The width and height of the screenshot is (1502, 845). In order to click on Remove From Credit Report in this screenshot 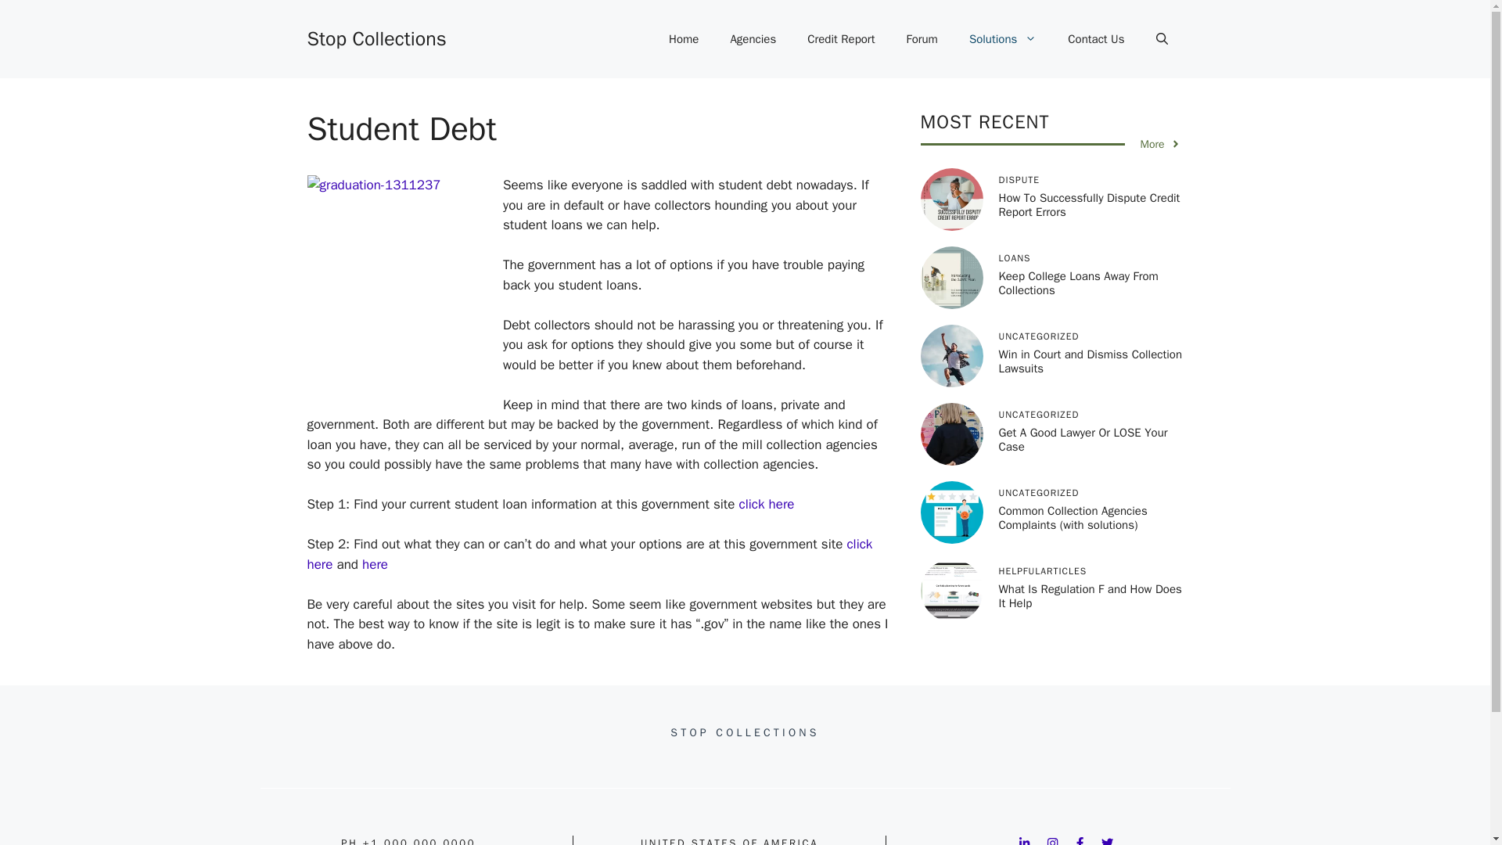, I will do `click(840, 39)`.